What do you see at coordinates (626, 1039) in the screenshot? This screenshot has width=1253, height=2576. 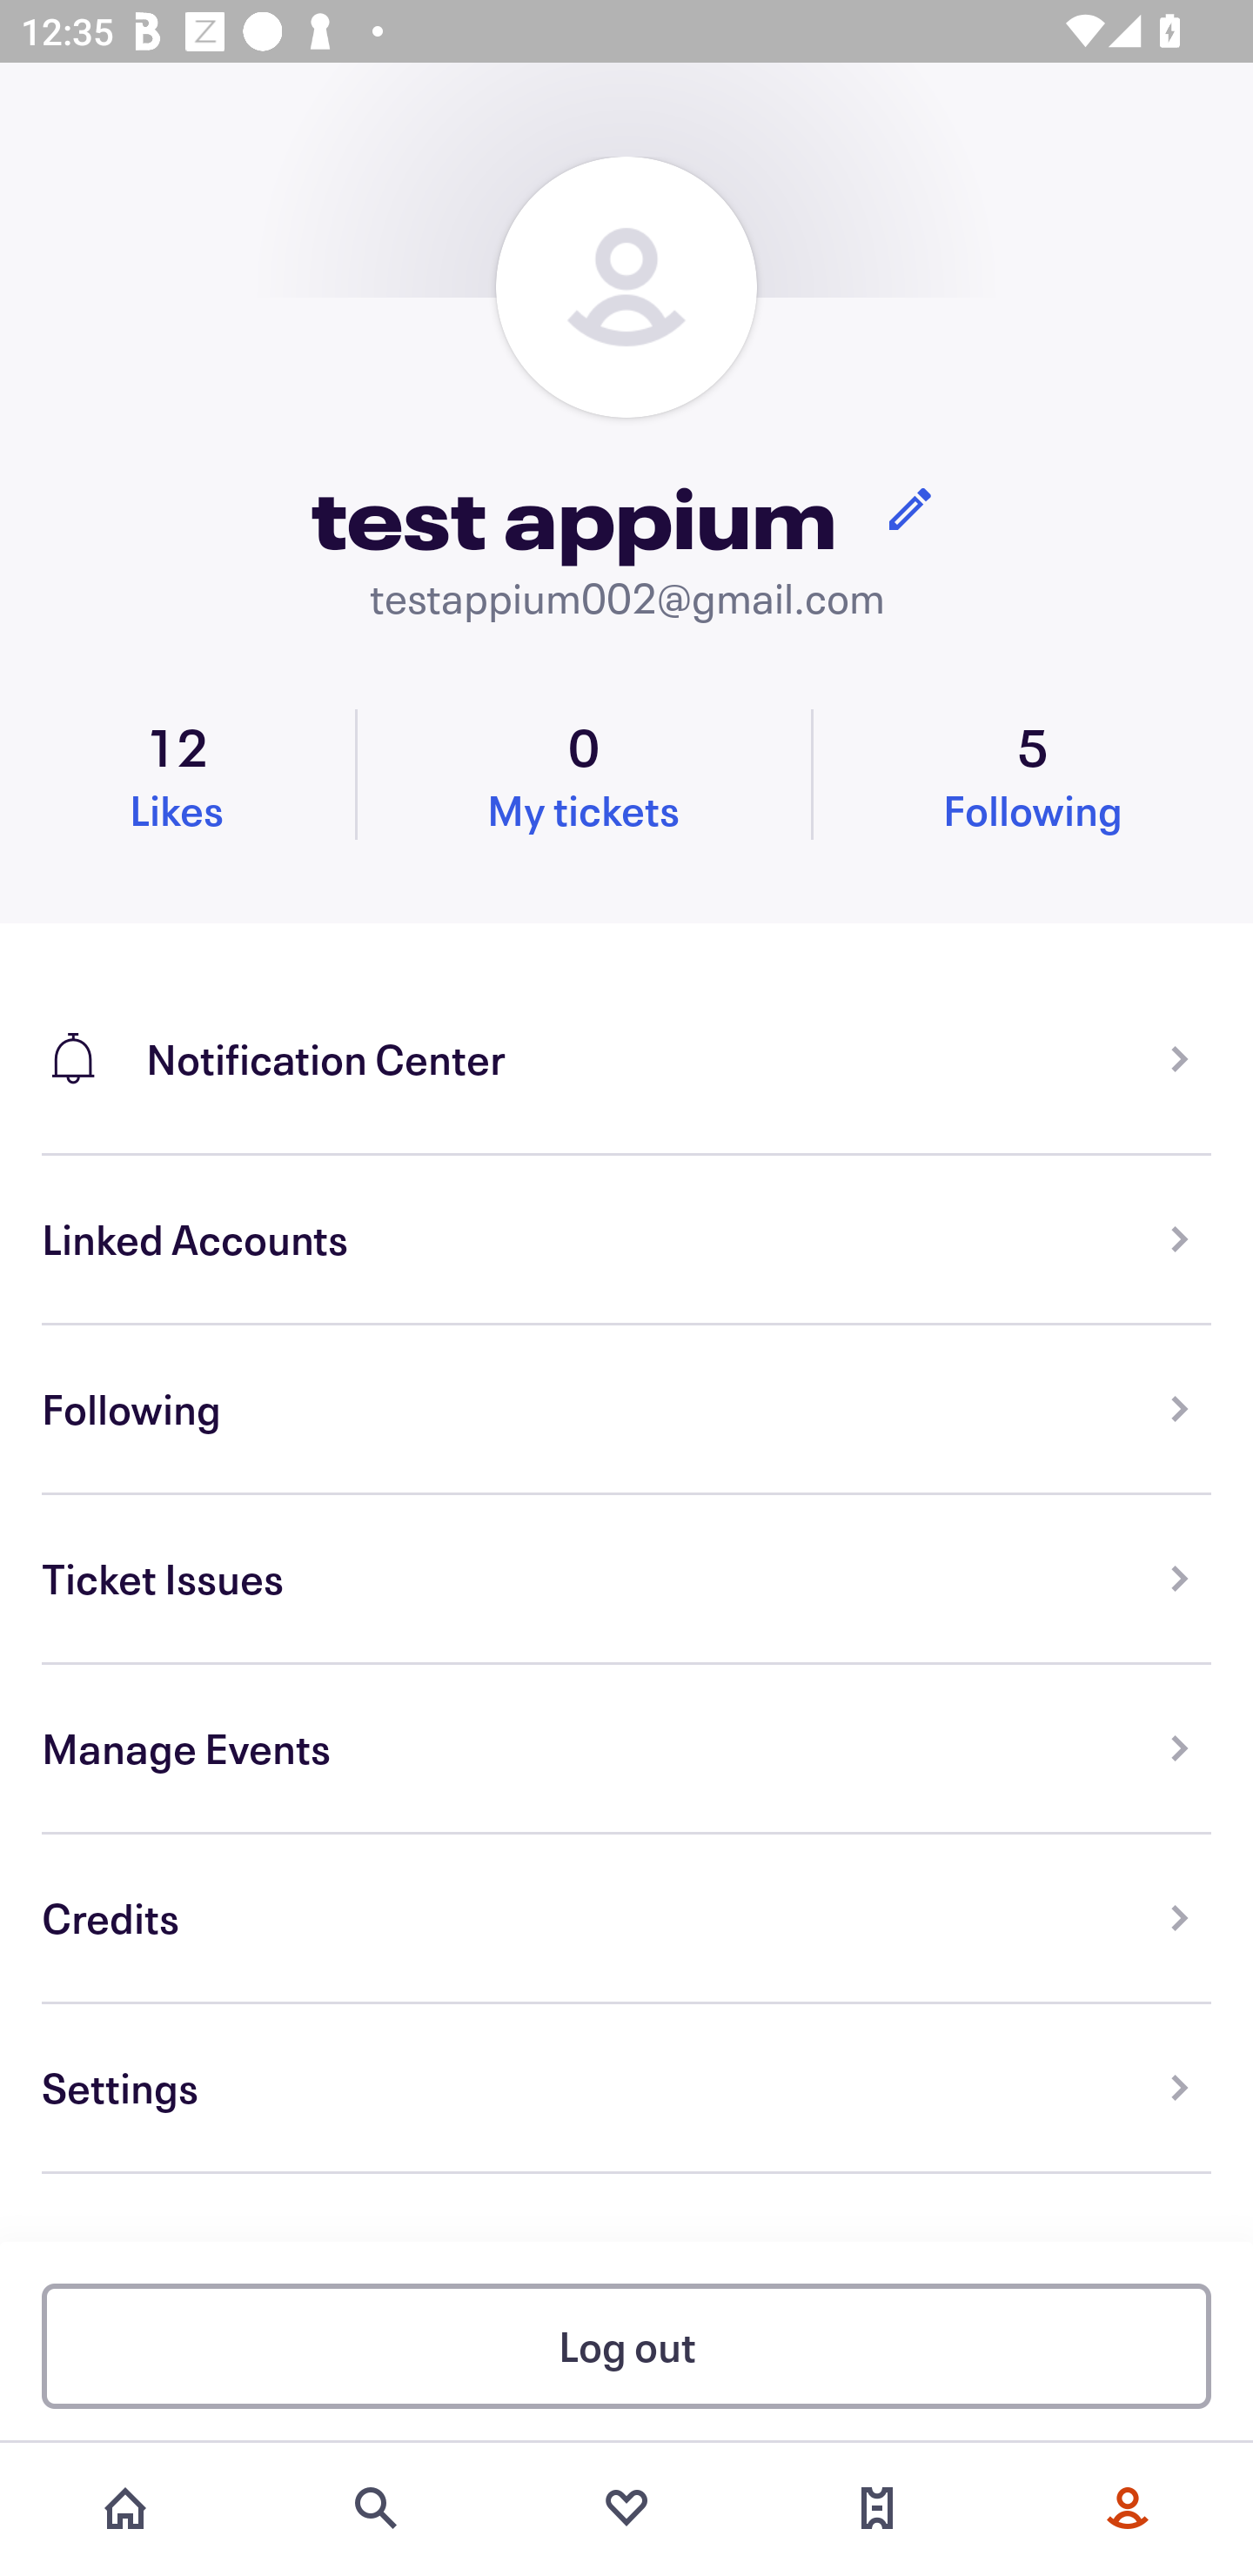 I see `Notification Center` at bounding box center [626, 1039].